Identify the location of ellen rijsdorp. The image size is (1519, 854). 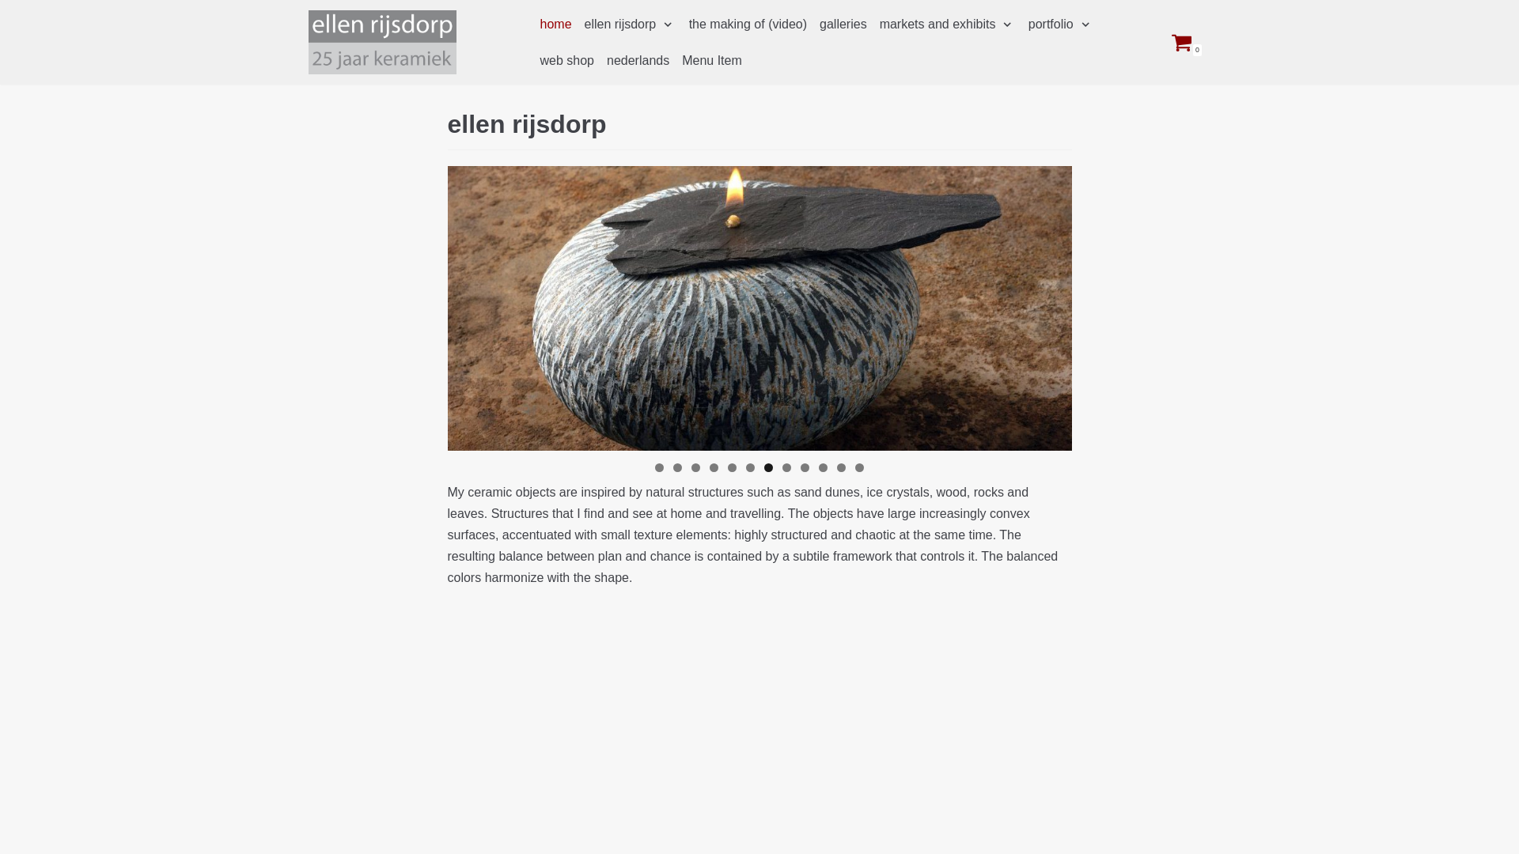
(382, 41).